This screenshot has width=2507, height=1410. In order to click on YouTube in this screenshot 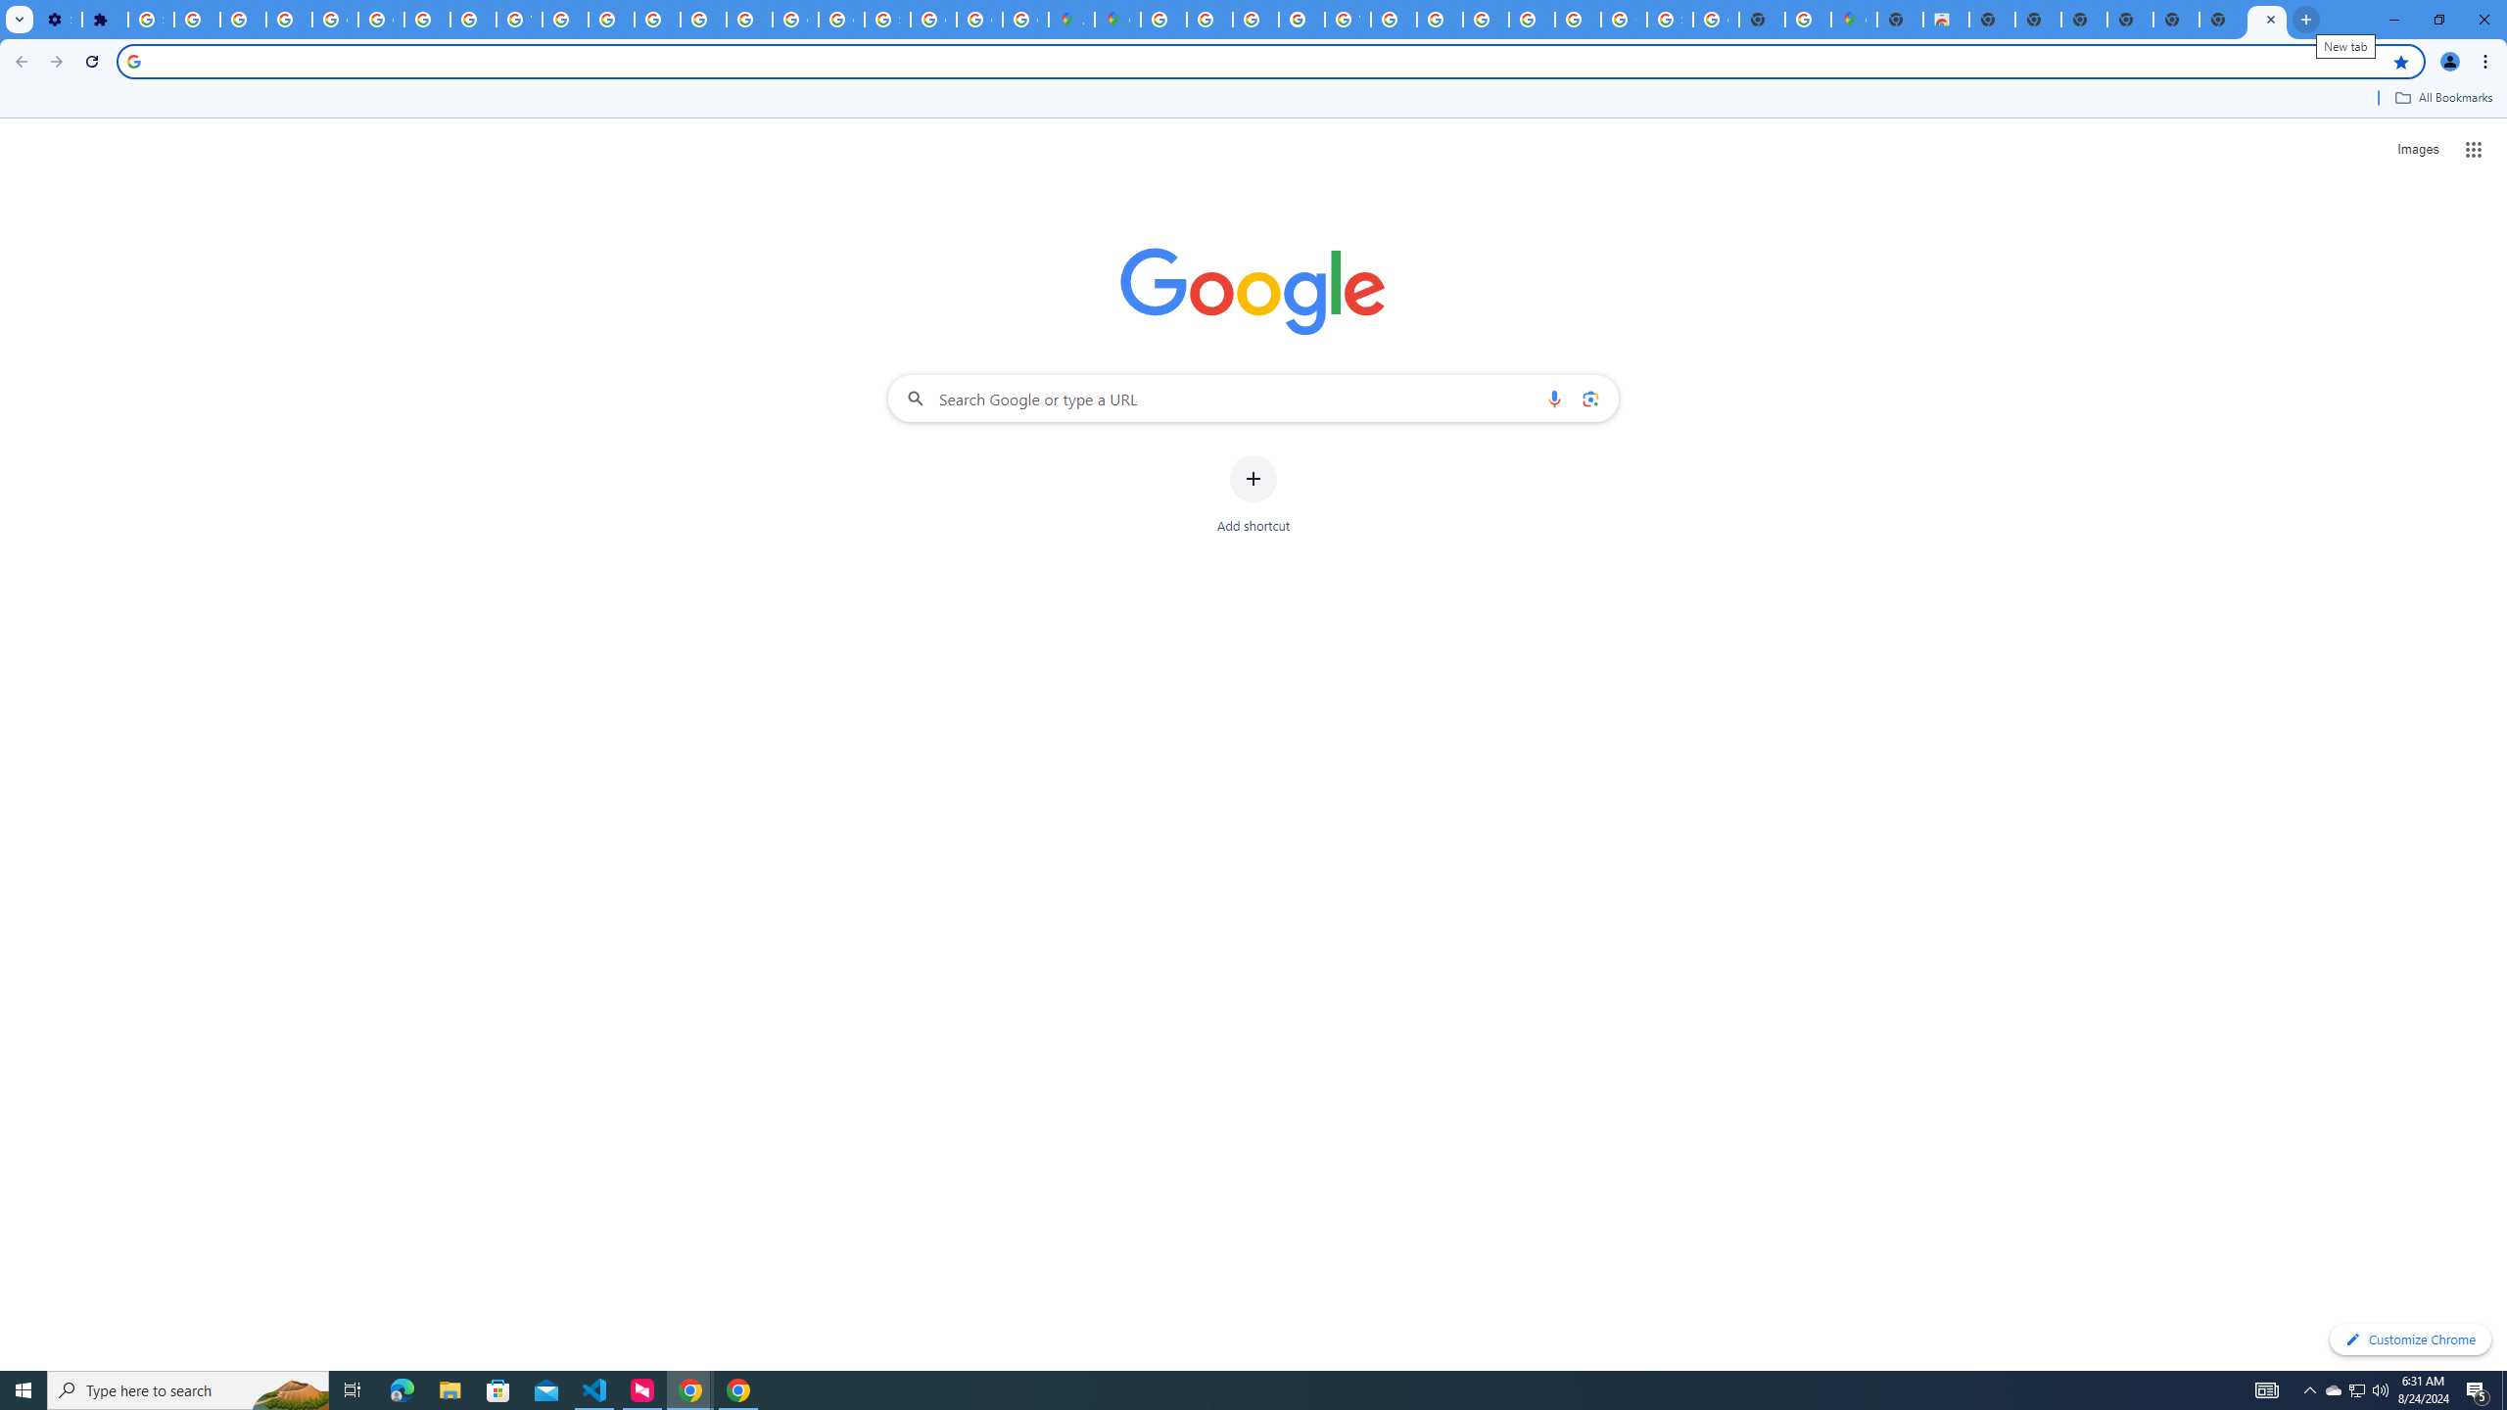, I will do `click(1348, 20)`.